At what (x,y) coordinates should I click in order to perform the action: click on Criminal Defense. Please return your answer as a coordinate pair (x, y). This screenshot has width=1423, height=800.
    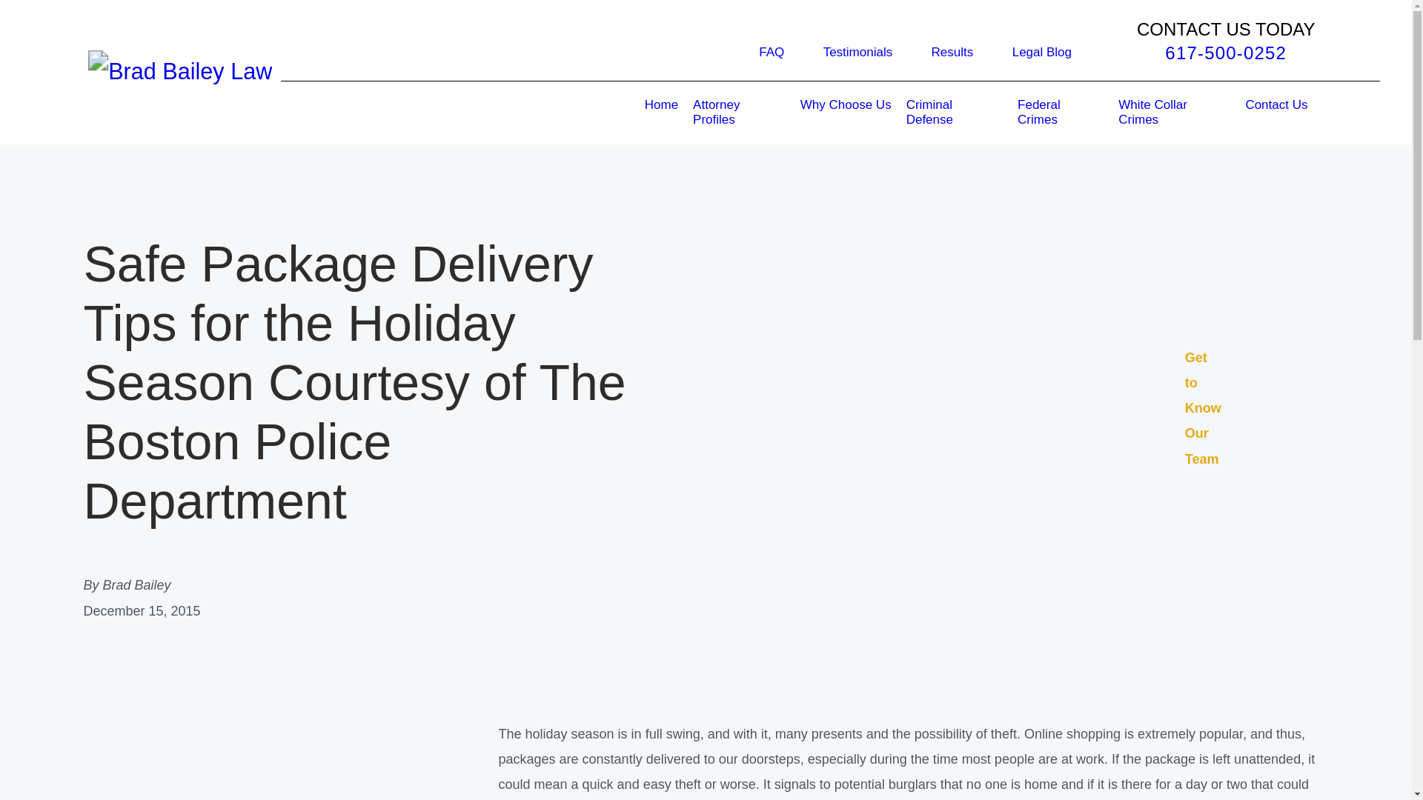
    Looking at the image, I should click on (943, 113).